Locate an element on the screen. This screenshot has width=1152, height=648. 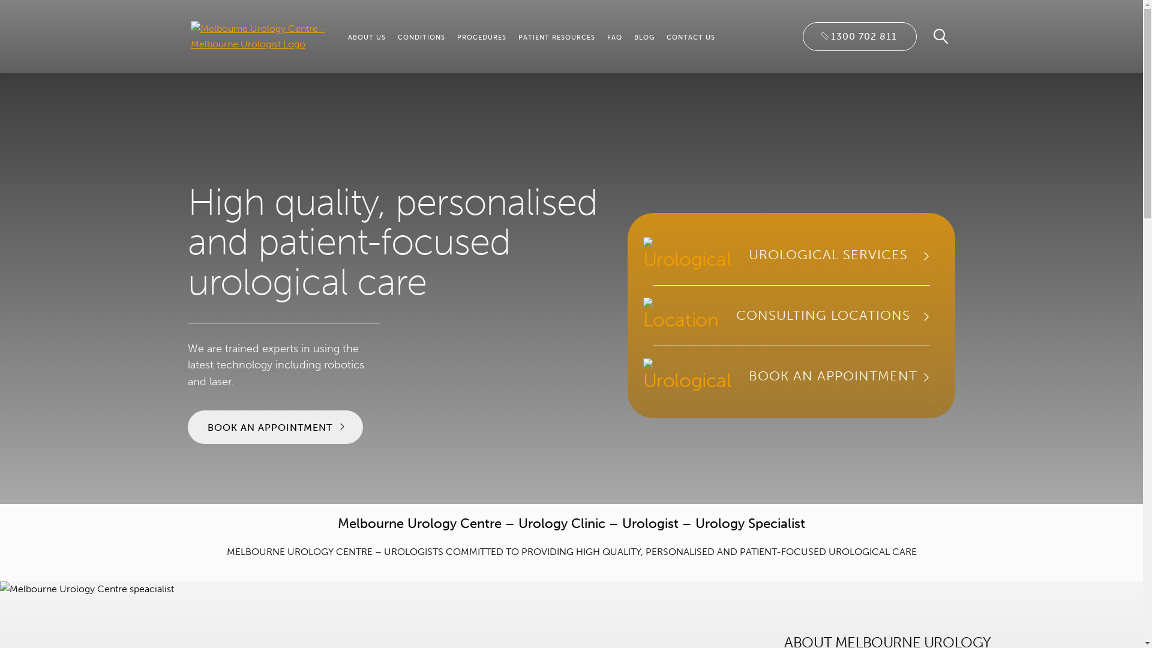
Submit is located at coordinates (653, 416).